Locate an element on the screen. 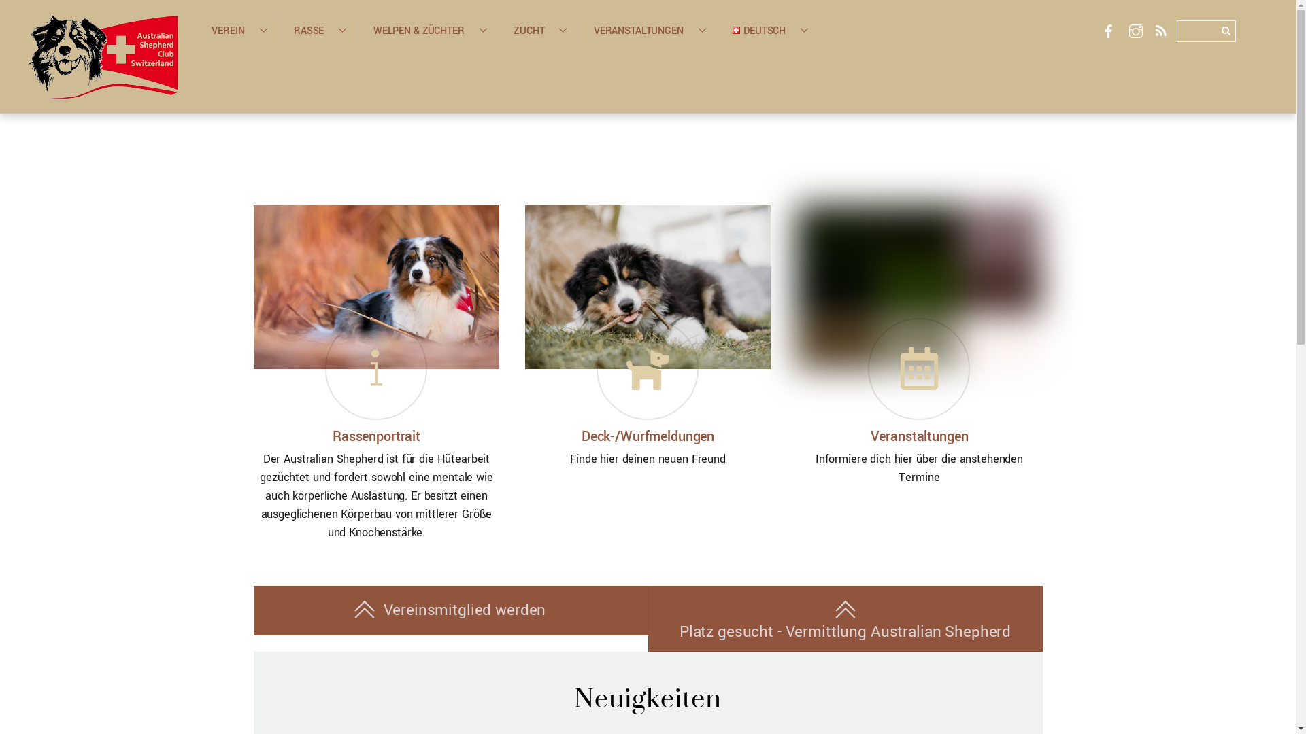 Image resolution: width=1306 pixels, height=734 pixels. VERANSTALTUNGEN is located at coordinates (648, 29).